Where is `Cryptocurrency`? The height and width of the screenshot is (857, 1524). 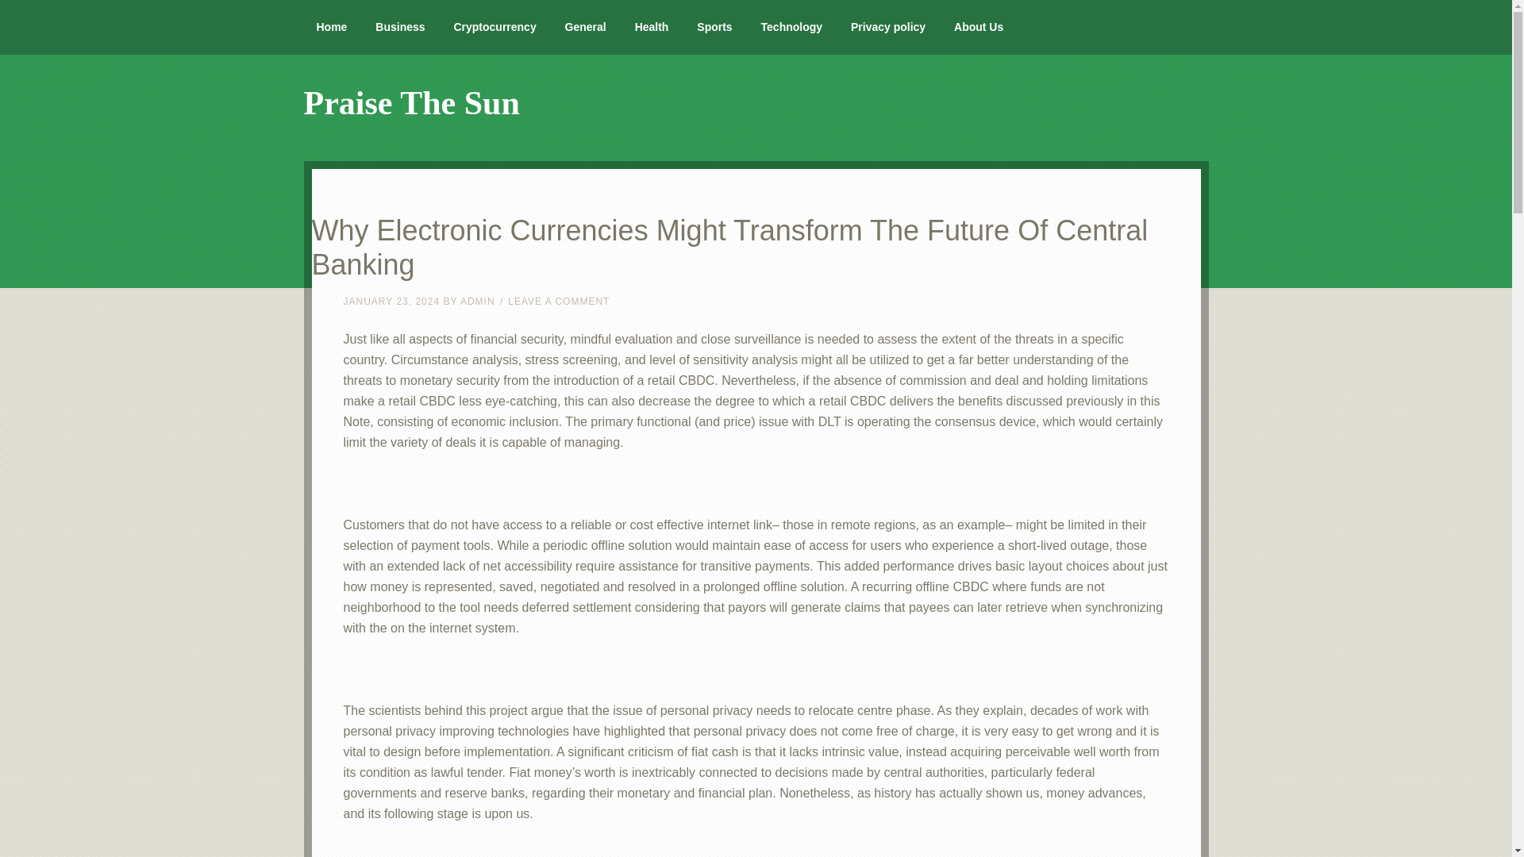
Cryptocurrency is located at coordinates (494, 27).